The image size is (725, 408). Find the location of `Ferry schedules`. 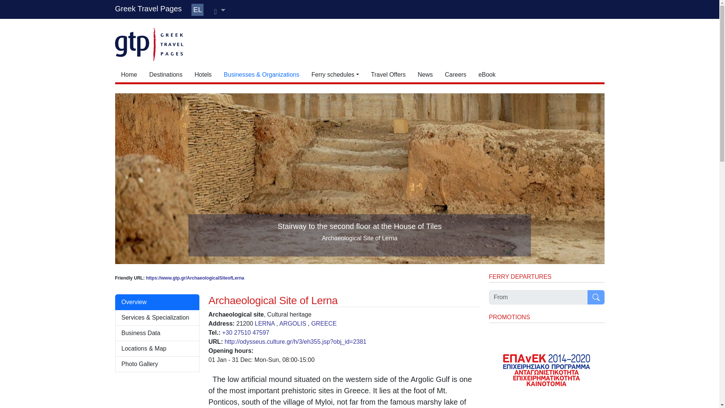

Ferry schedules is located at coordinates (335, 75).